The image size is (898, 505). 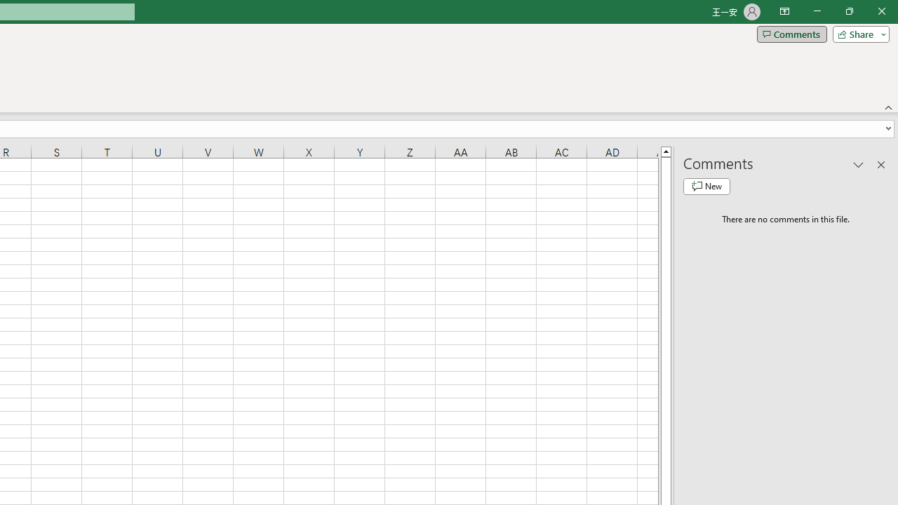 I want to click on Close, so click(x=881, y=11).